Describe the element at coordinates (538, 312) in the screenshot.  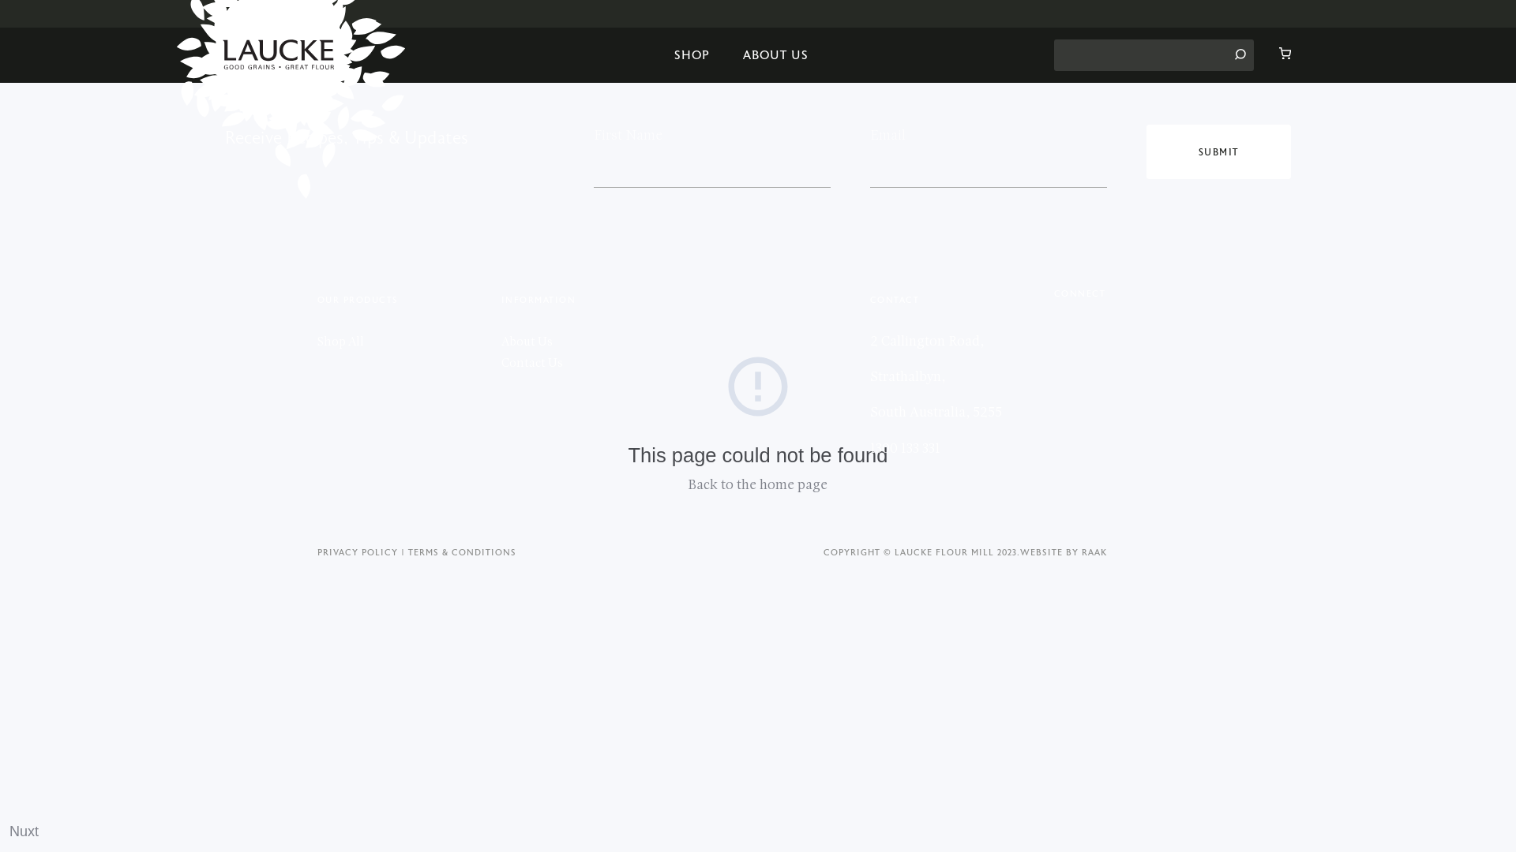
I see `INFORMATION` at that location.